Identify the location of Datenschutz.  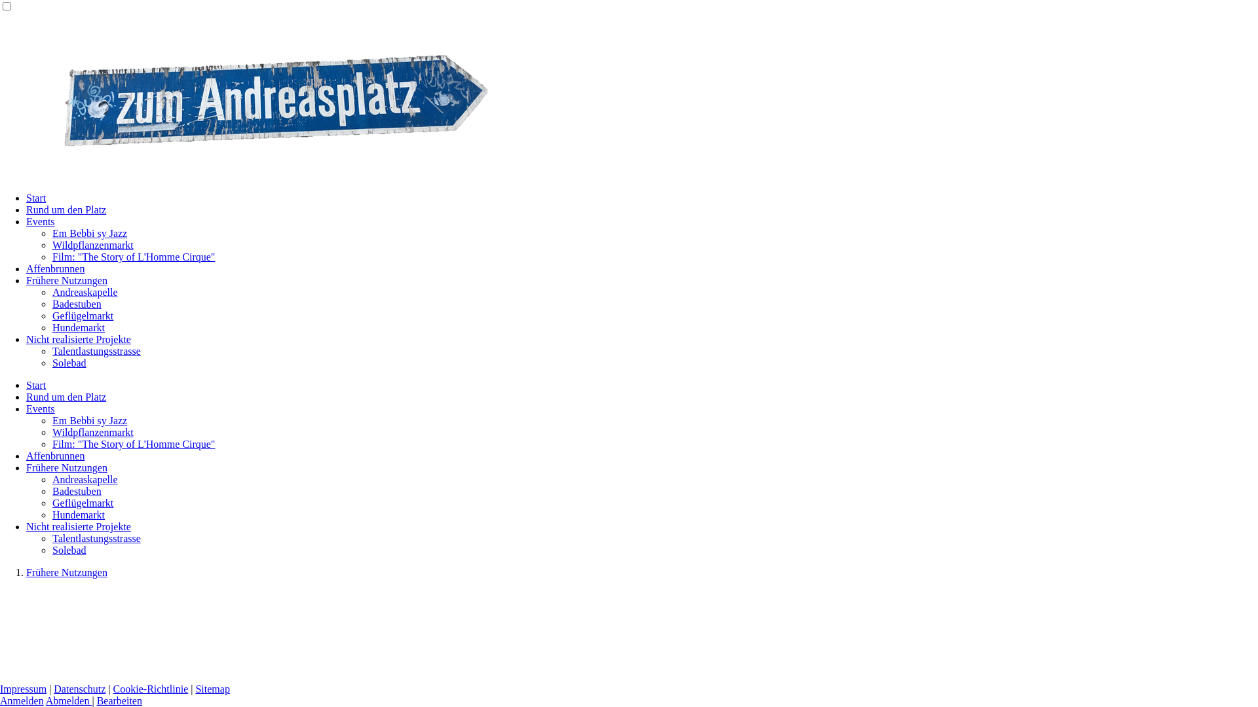
(80, 689).